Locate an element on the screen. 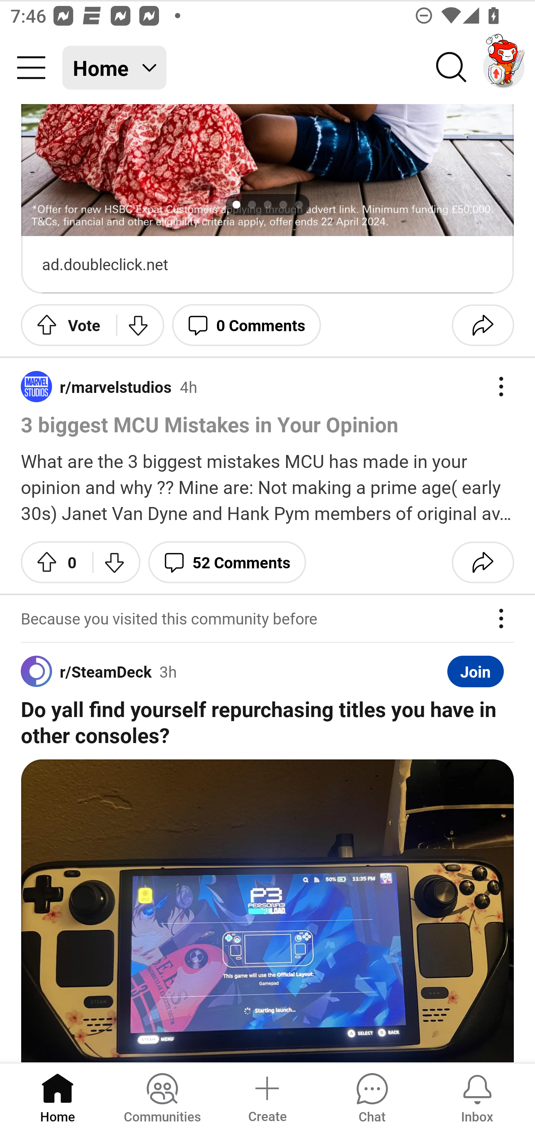  Communities is located at coordinates (162, 1096).